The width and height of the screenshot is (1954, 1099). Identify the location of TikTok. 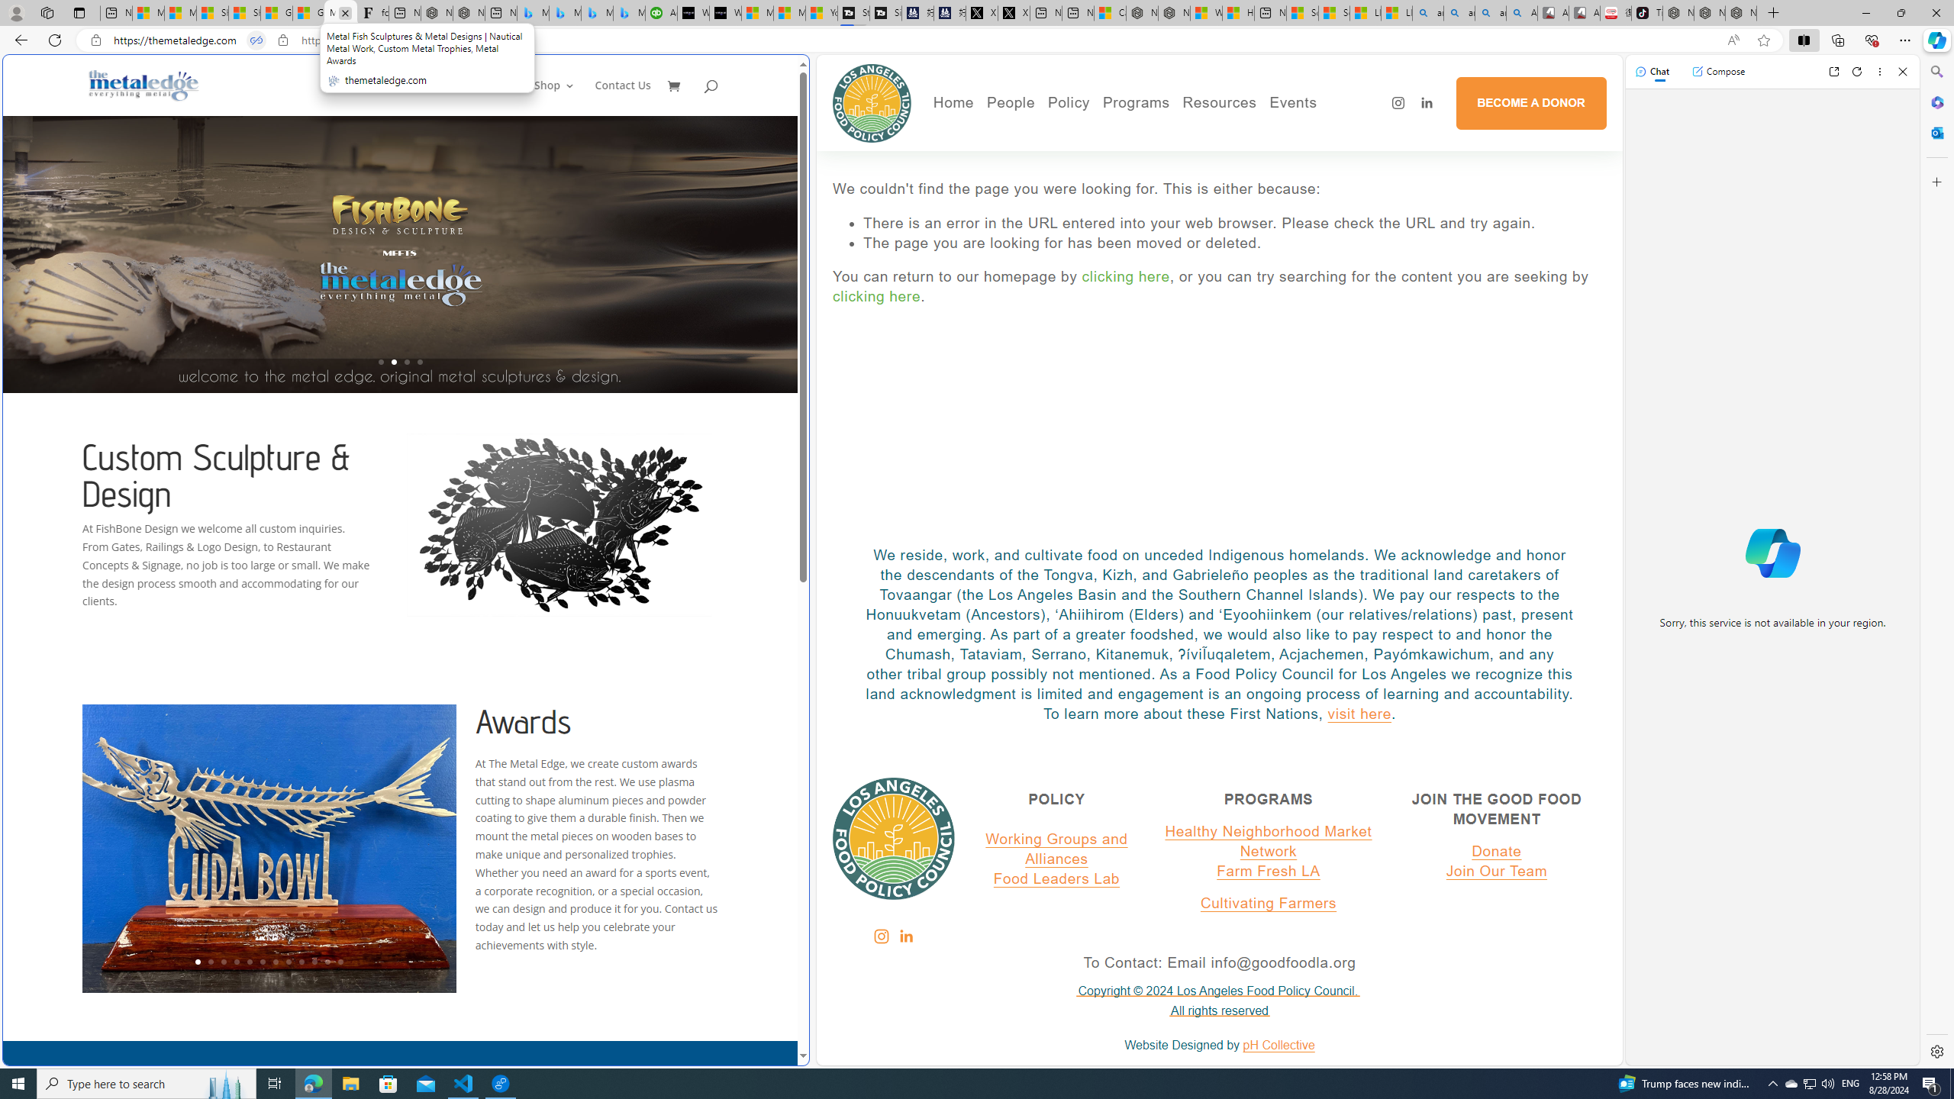
(1647, 13).